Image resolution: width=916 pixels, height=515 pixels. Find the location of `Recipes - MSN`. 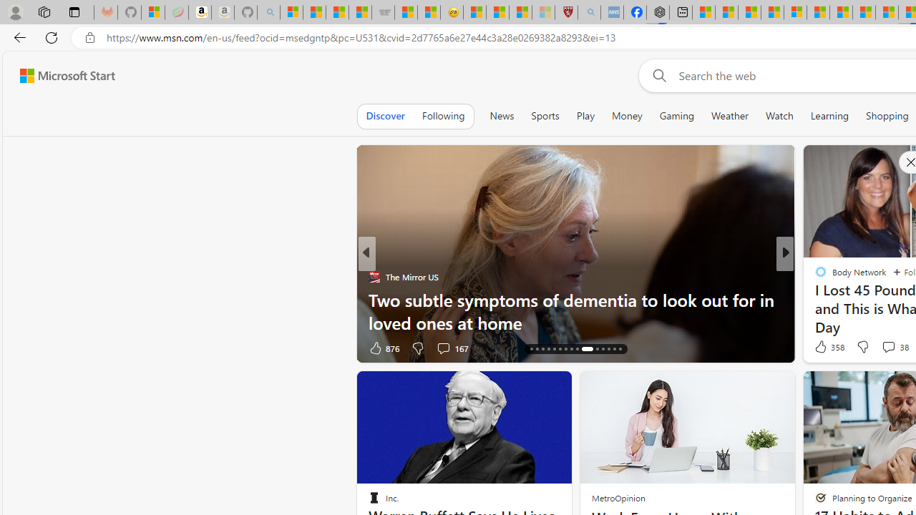

Recipes - MSN is located at coordinates (474, 13).